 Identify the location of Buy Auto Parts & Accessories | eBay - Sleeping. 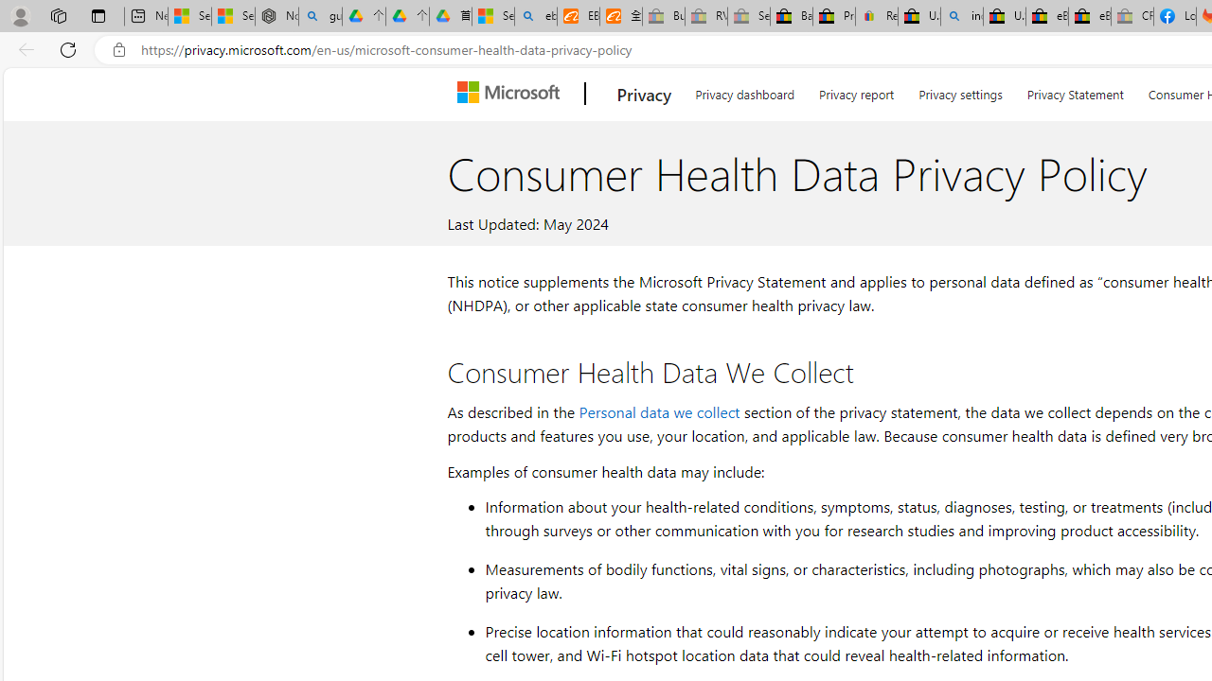
(663, 17).